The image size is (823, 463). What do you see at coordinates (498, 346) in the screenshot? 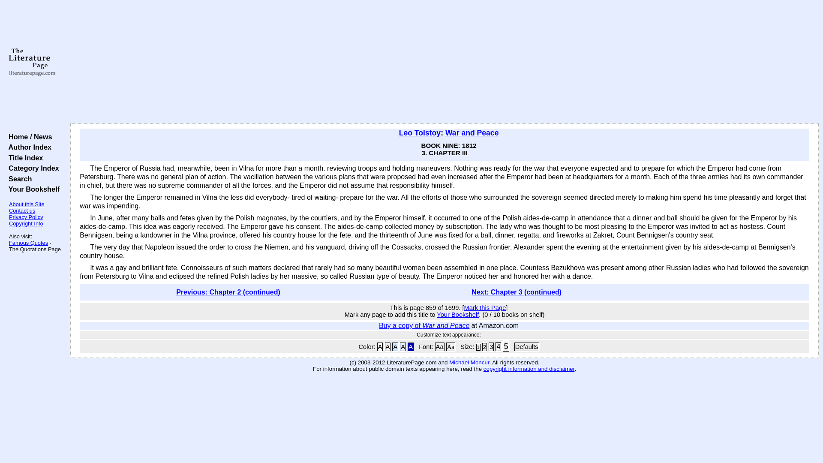
I see `Size 4` at bounding box center [498, 346].